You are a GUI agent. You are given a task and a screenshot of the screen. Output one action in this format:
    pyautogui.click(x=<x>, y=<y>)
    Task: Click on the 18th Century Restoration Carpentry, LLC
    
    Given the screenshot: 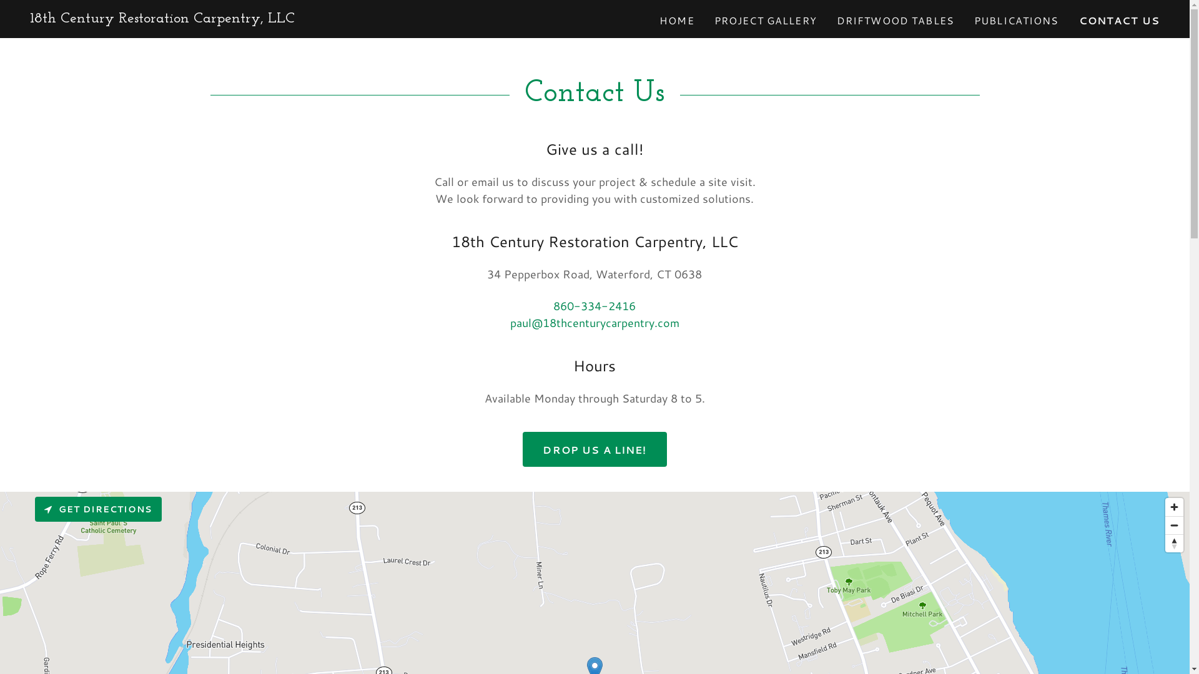 What is the action you would take?
    pyautogui.click(x=162, y=18)
    